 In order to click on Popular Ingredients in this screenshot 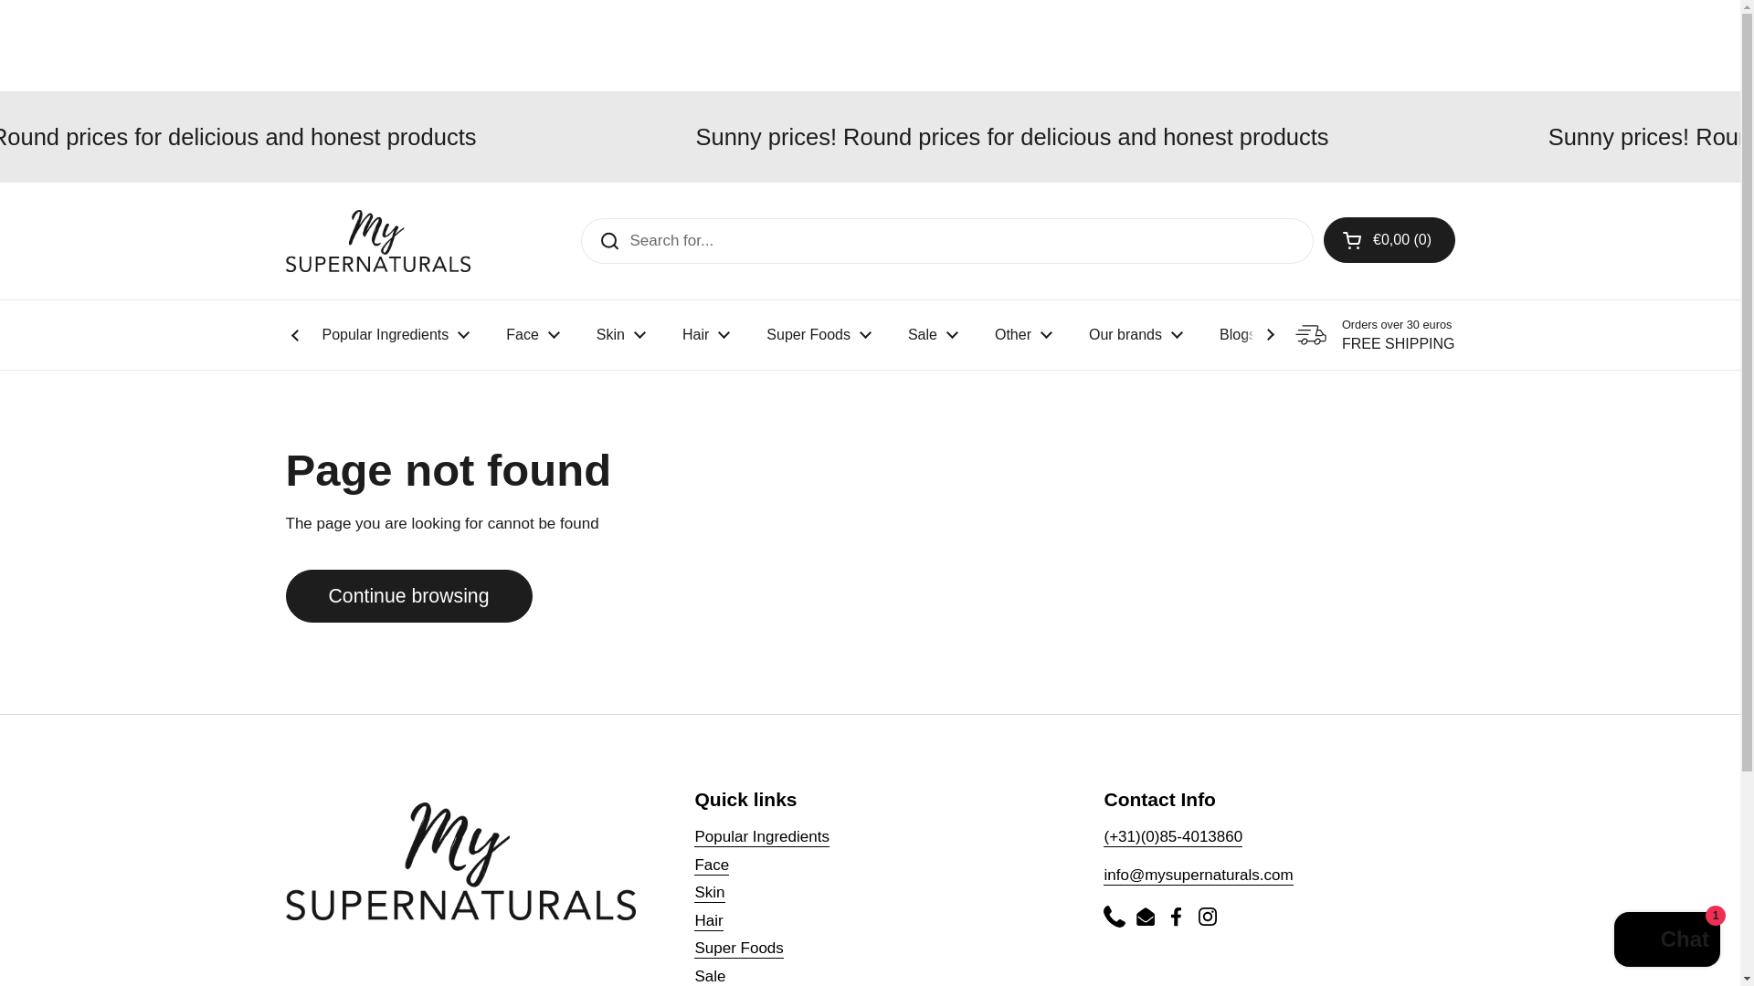, I will do `click(395, 334)`.